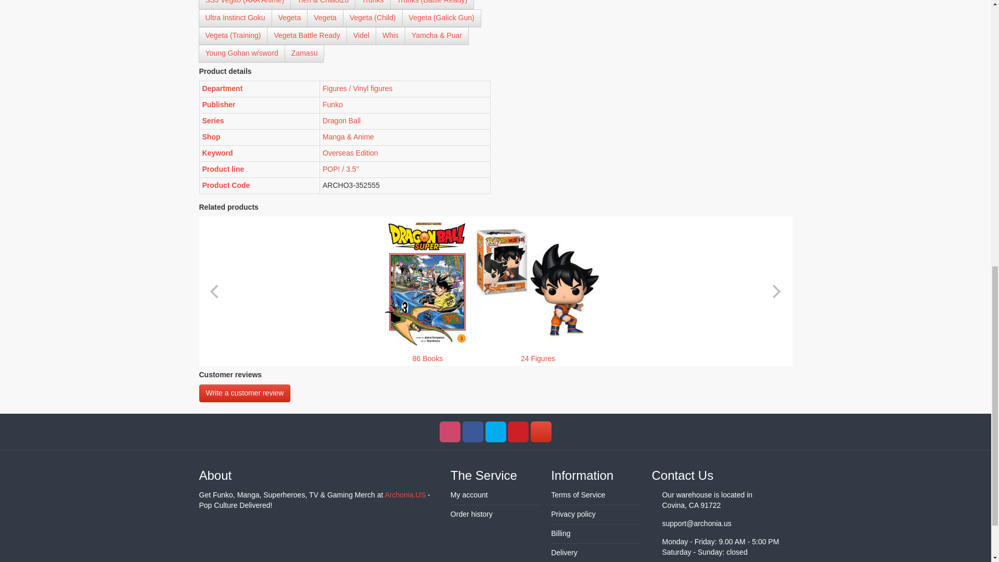  I want to click on Instagram, so click(450, 432).